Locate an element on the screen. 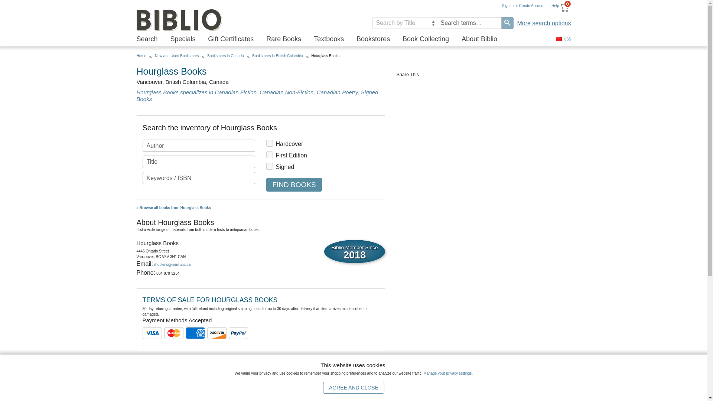 The image size is (713, 401). Book Collecting is located at coordinates (426, 39).